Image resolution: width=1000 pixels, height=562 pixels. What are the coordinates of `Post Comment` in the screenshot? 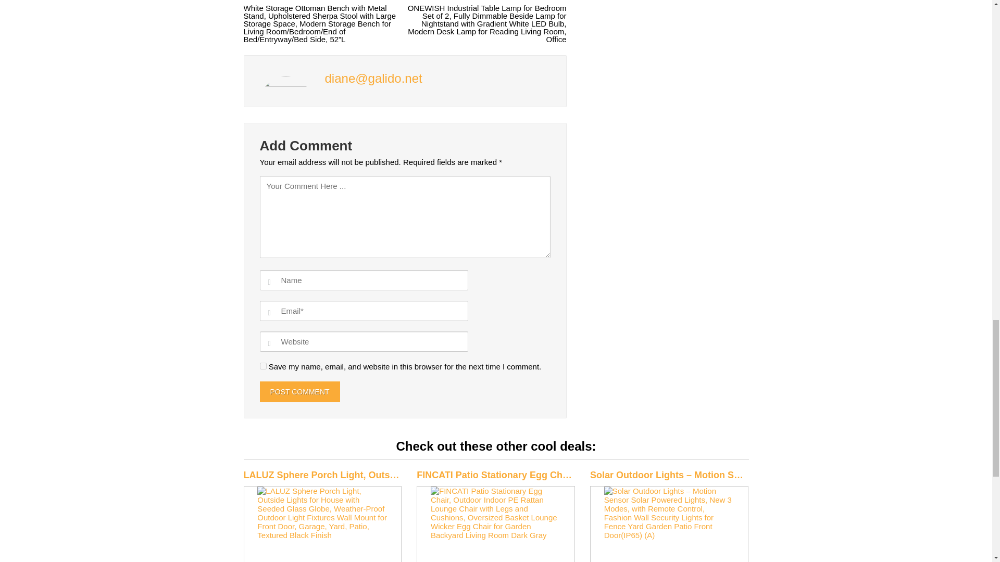 It's located at (299, 391).